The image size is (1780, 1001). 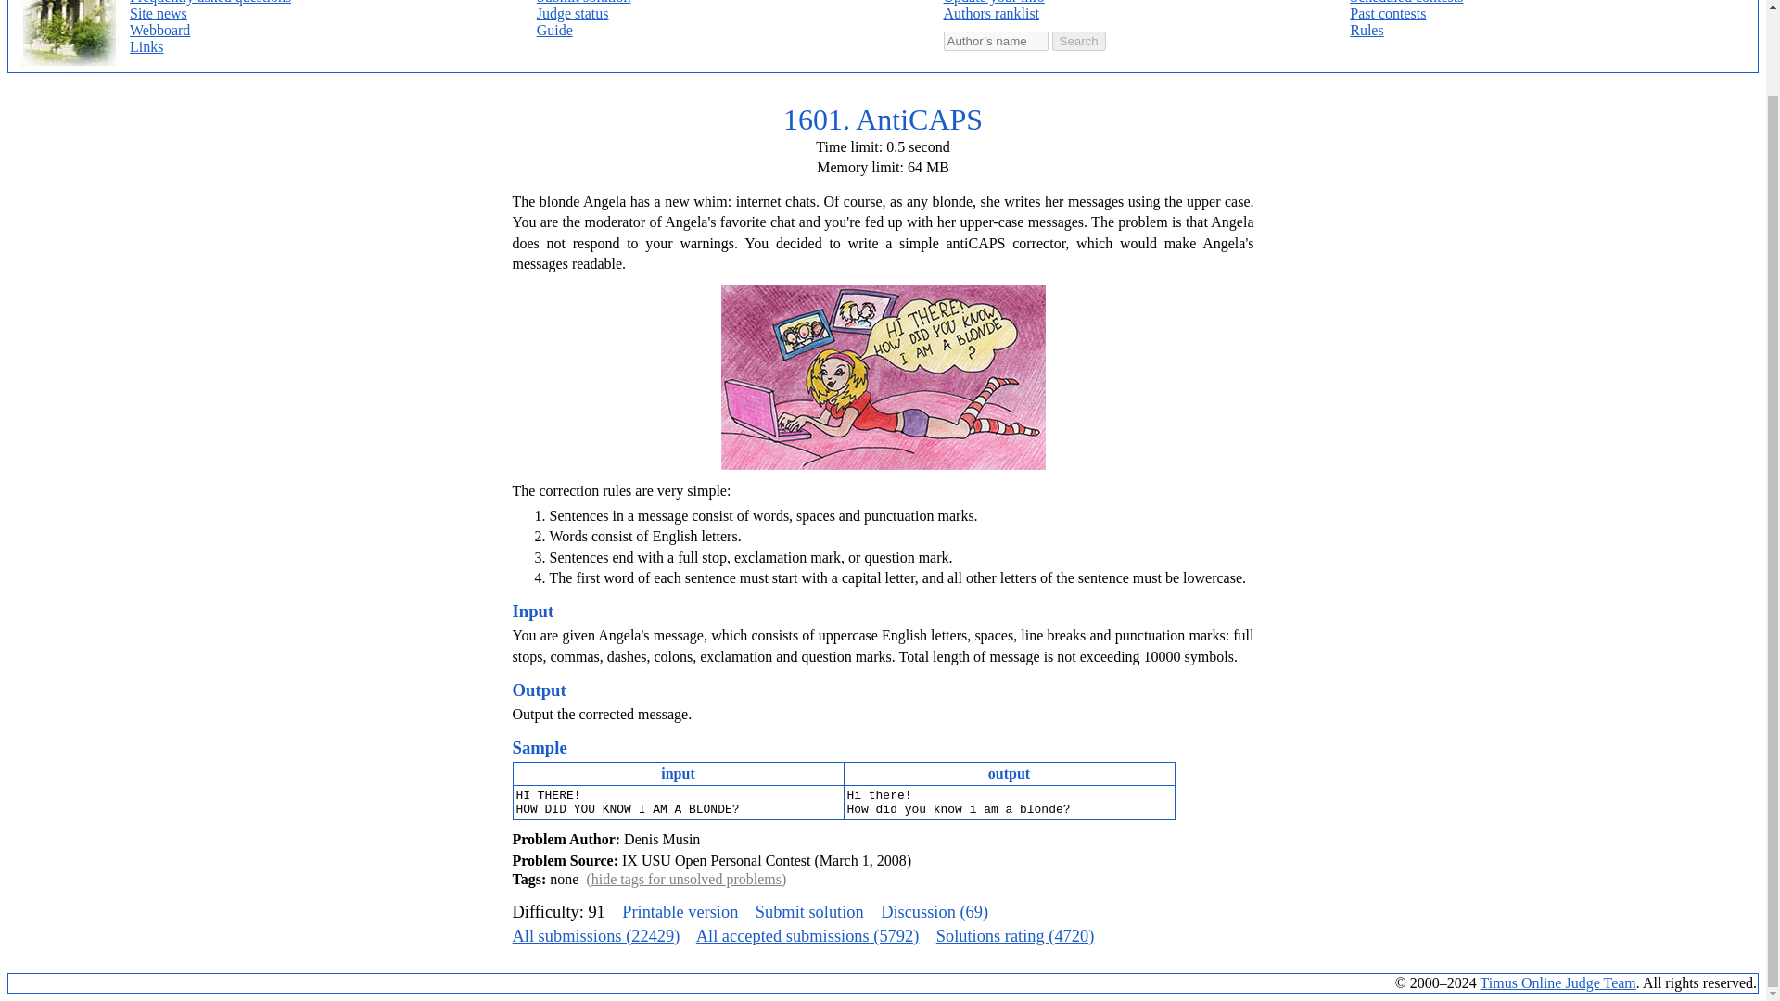 I want to click on Links, so click(x=146, y=46).